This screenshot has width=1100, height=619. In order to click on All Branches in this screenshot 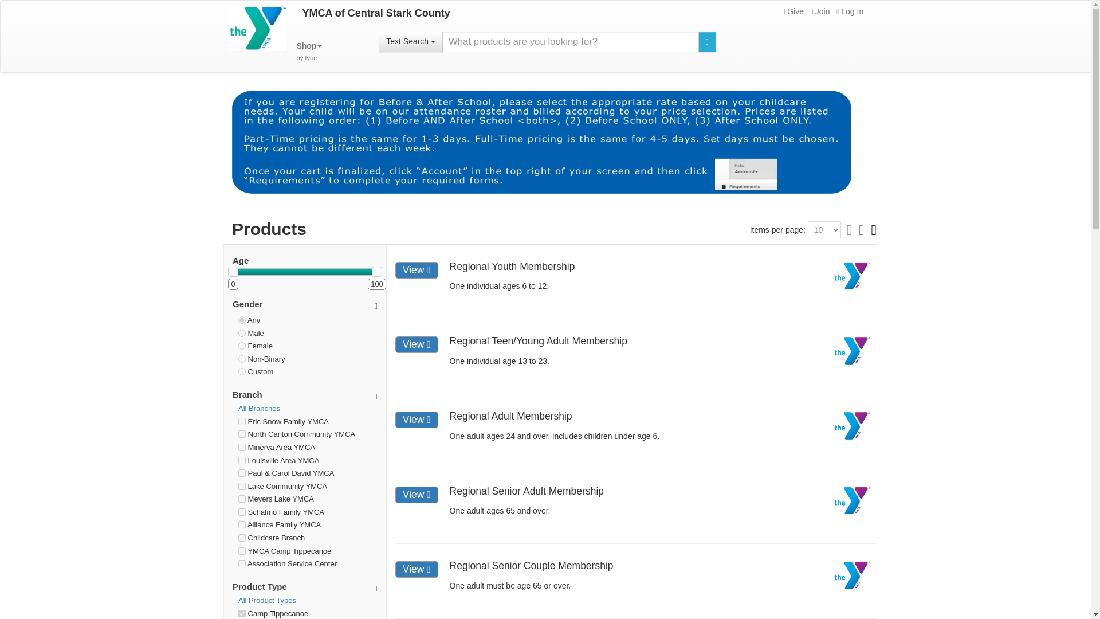, I will do `click(308, 409)`.